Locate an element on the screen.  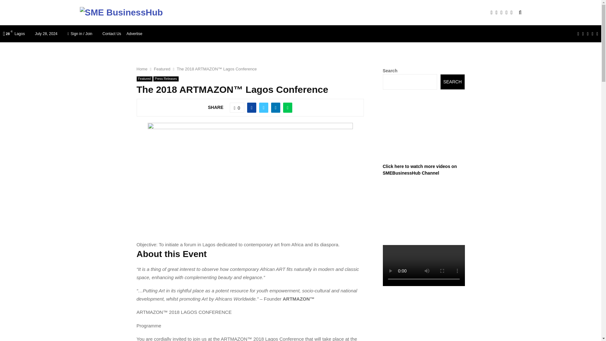
Advertise is located at coordinates (134, 33).